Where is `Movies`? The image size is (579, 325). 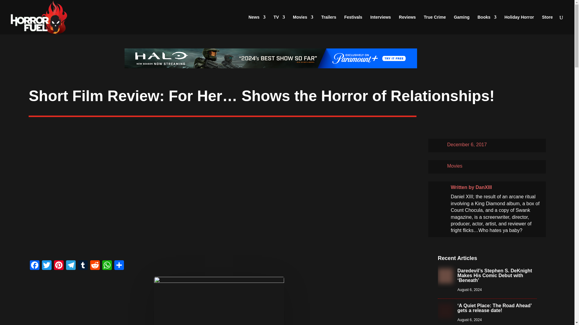
Movies is located at coordinates (303, 25).